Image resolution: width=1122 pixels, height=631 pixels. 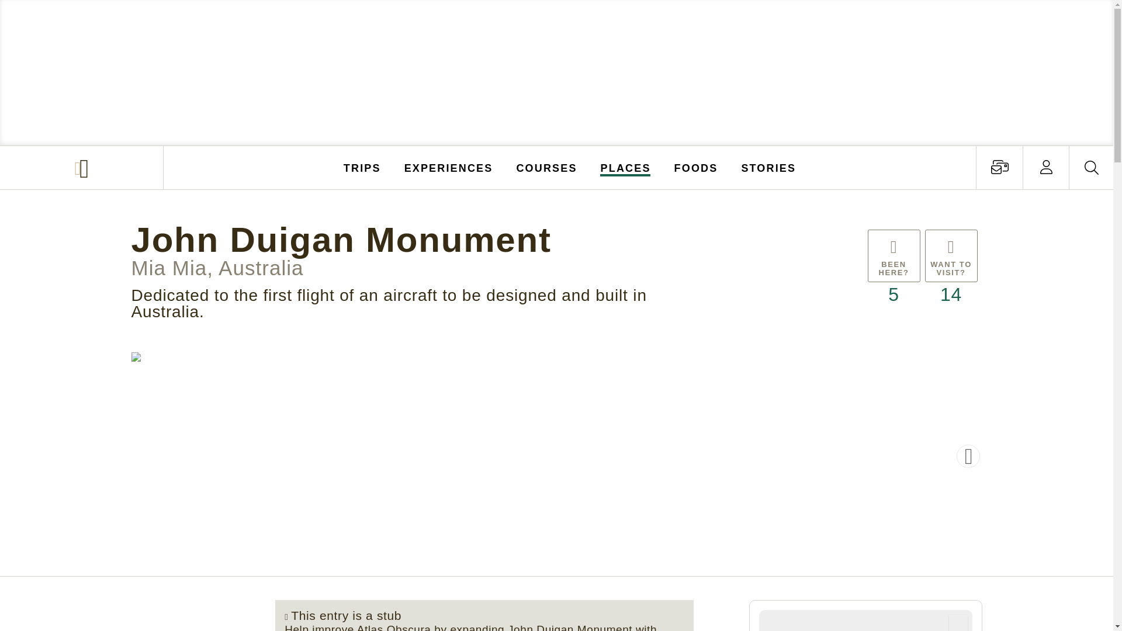 I want to click on PLACES, so click(x=626, y=167).